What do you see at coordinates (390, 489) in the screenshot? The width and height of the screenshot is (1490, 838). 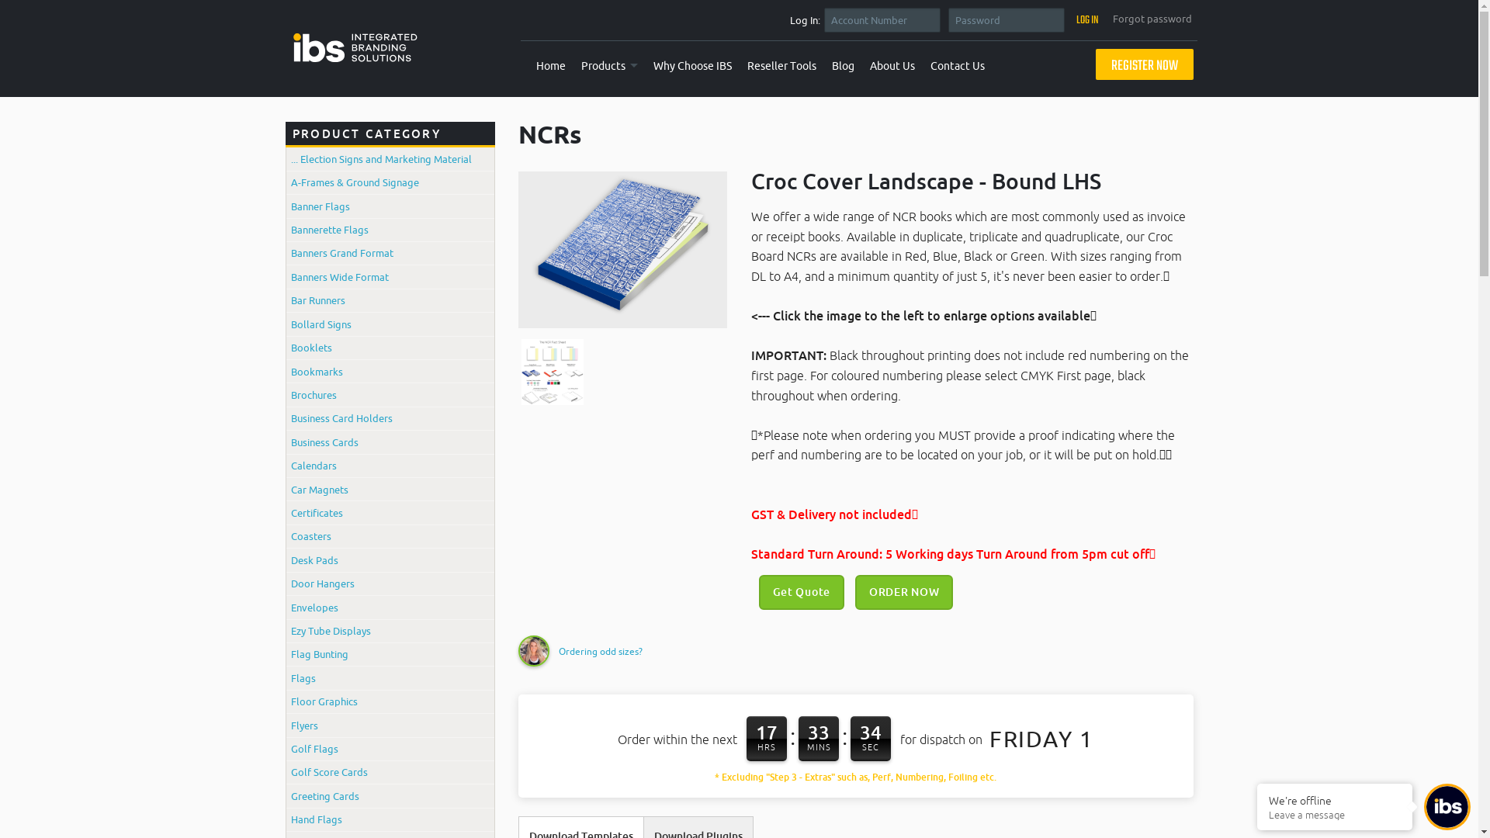 I see `Car Magnets` at bounding box center [390, 489].